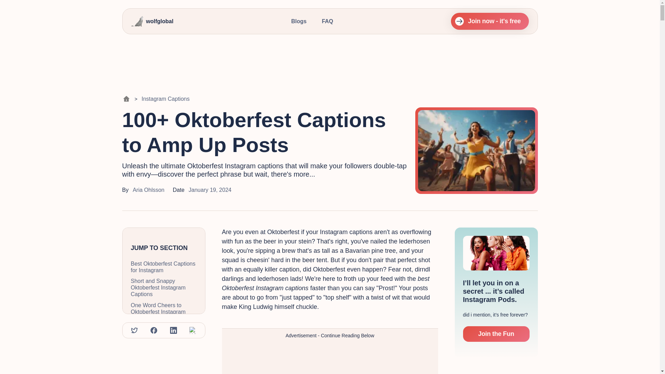 This screenshot has width=665, height=374. I want to click on Aria Ohlsson, so click(148, 190).